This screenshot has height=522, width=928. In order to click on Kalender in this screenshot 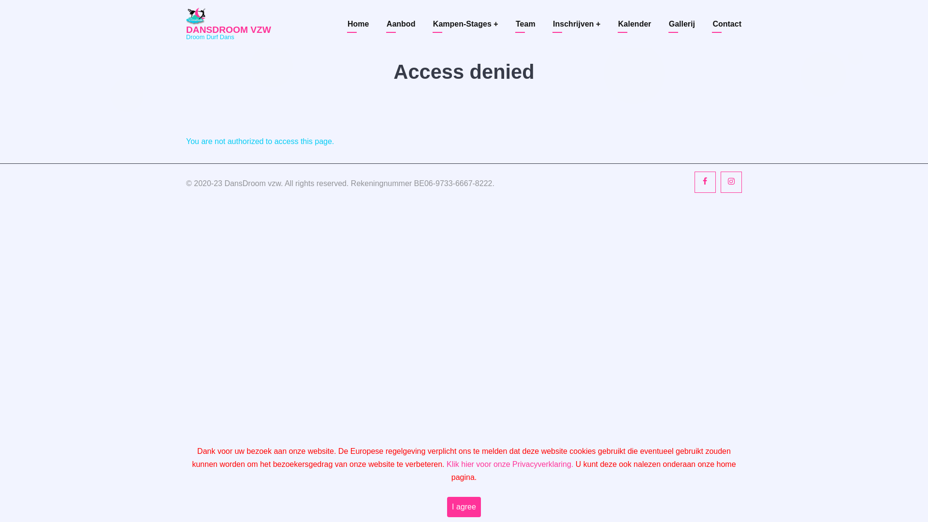, I will do `click(635, 24)`.